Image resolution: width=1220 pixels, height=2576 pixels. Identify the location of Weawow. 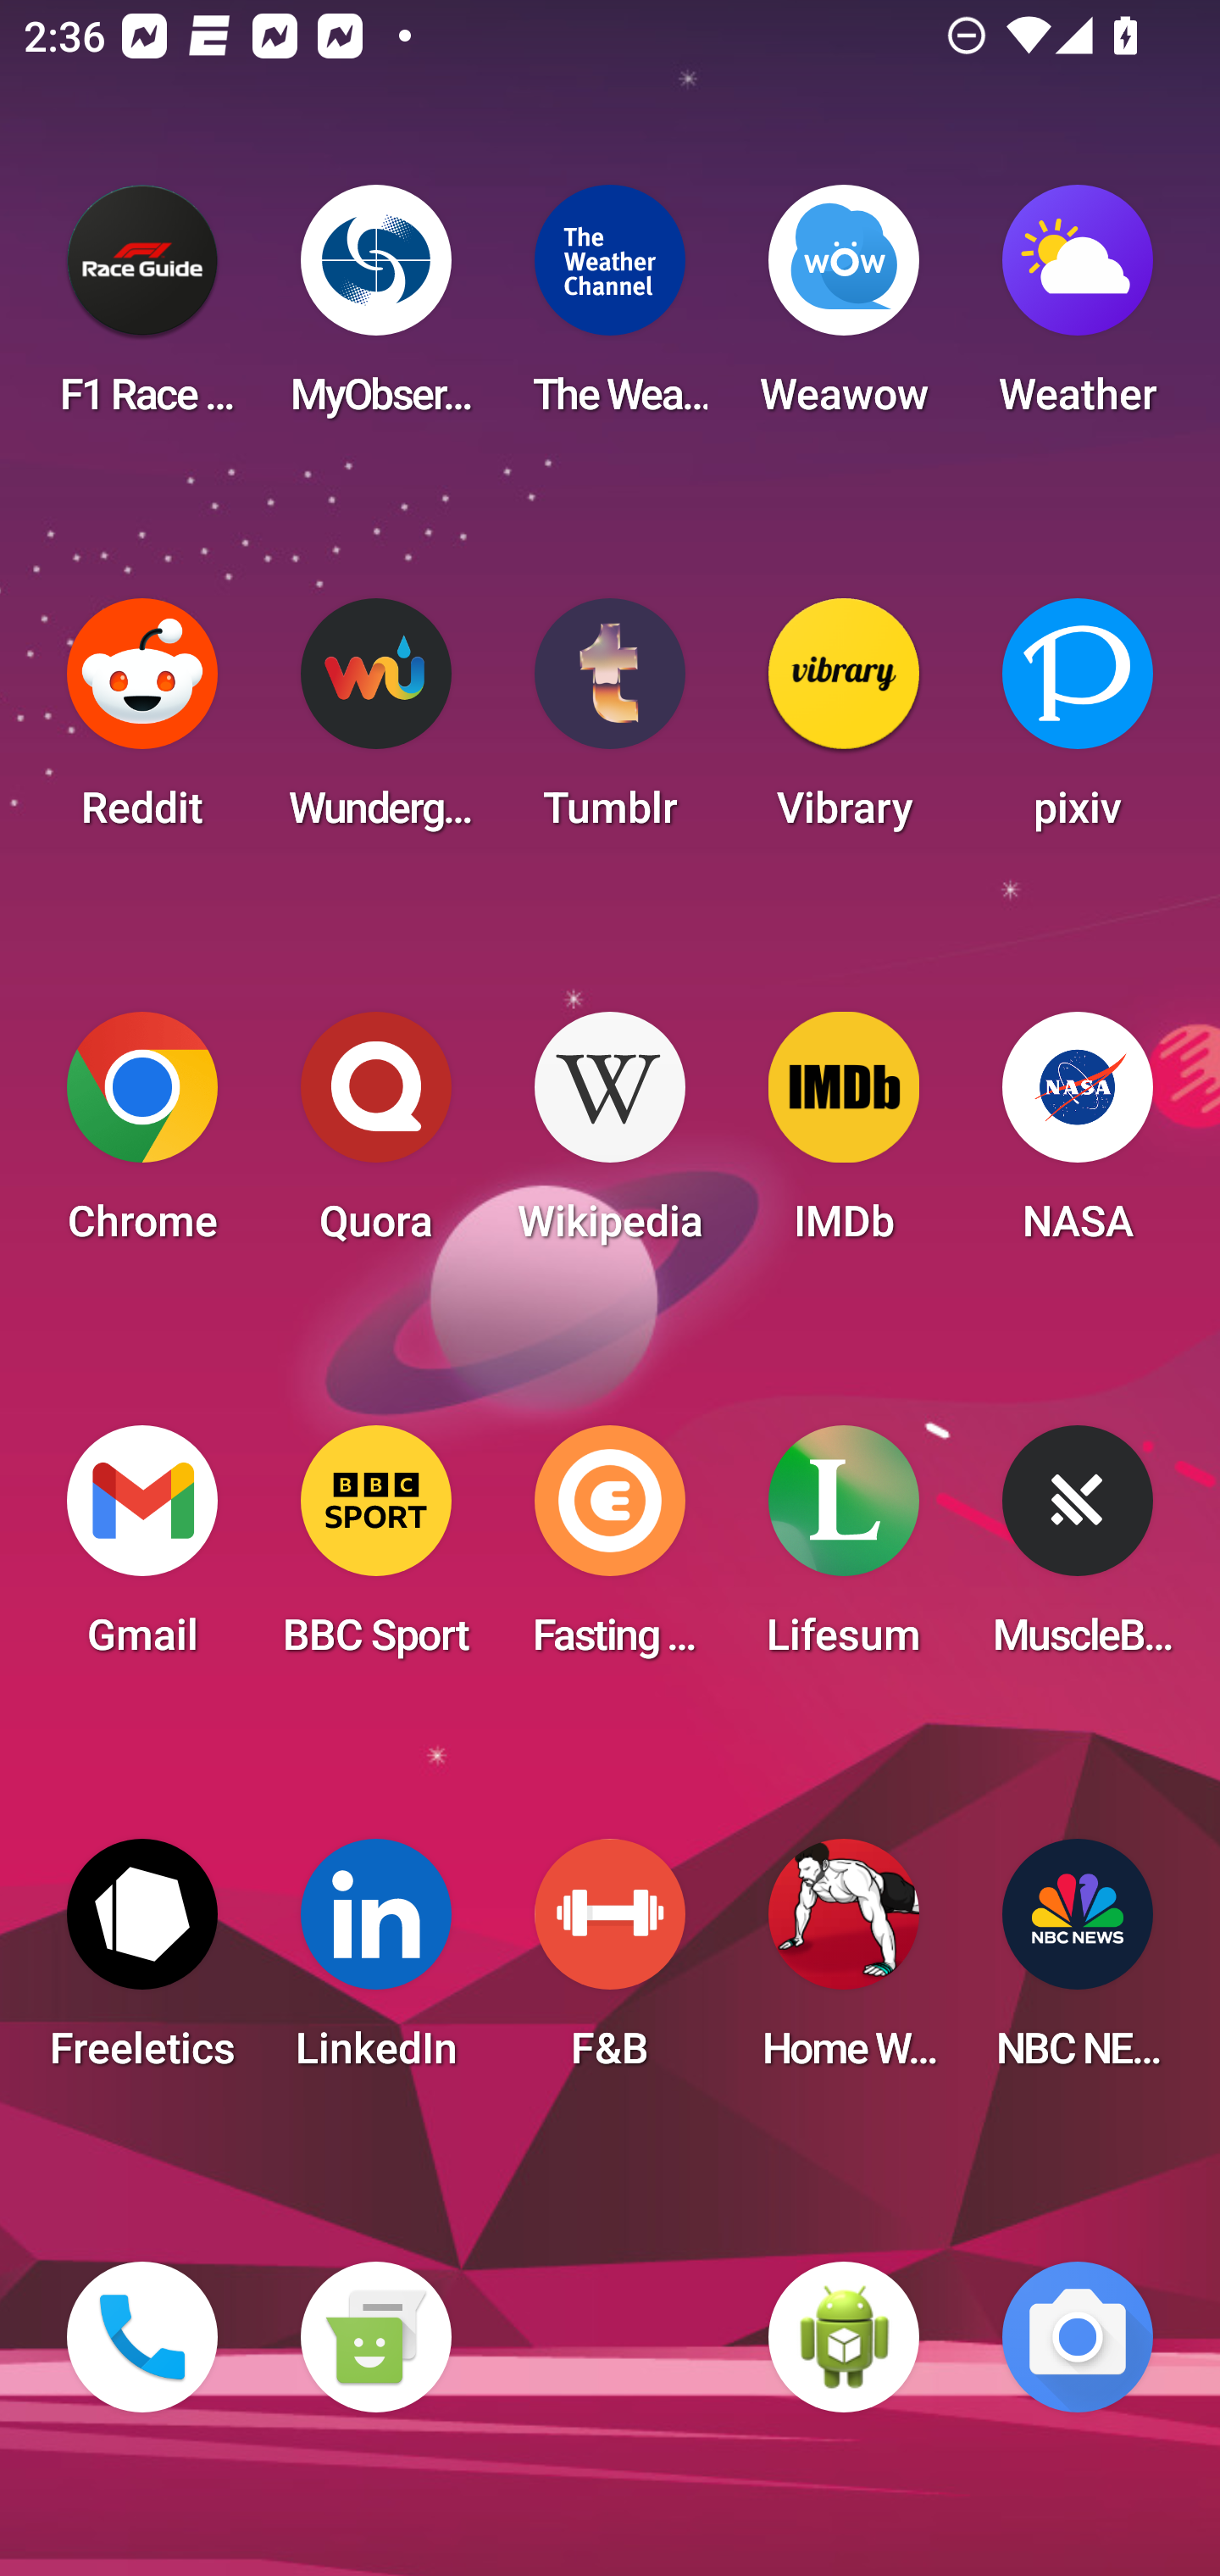
(844, 310).